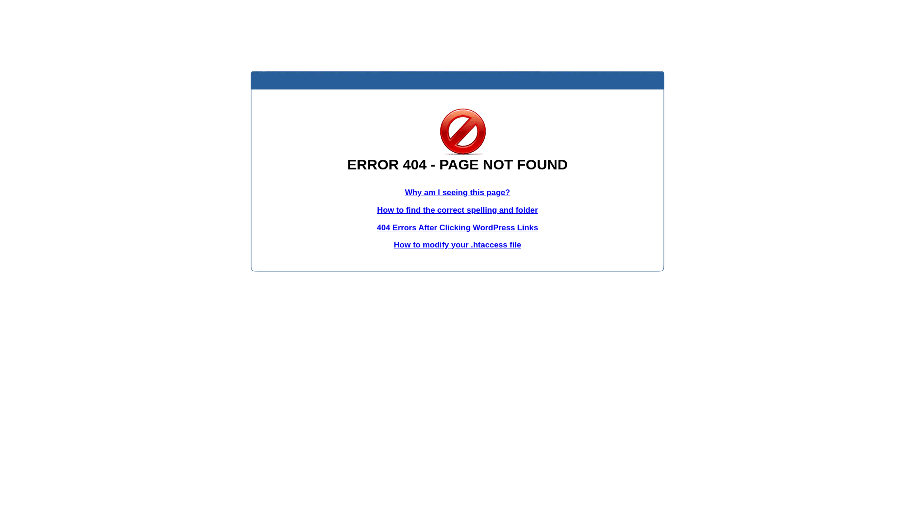 This screenshot has width=915, height=514. I want to click on How to find the correct spelling and folder, so click(457, 210).